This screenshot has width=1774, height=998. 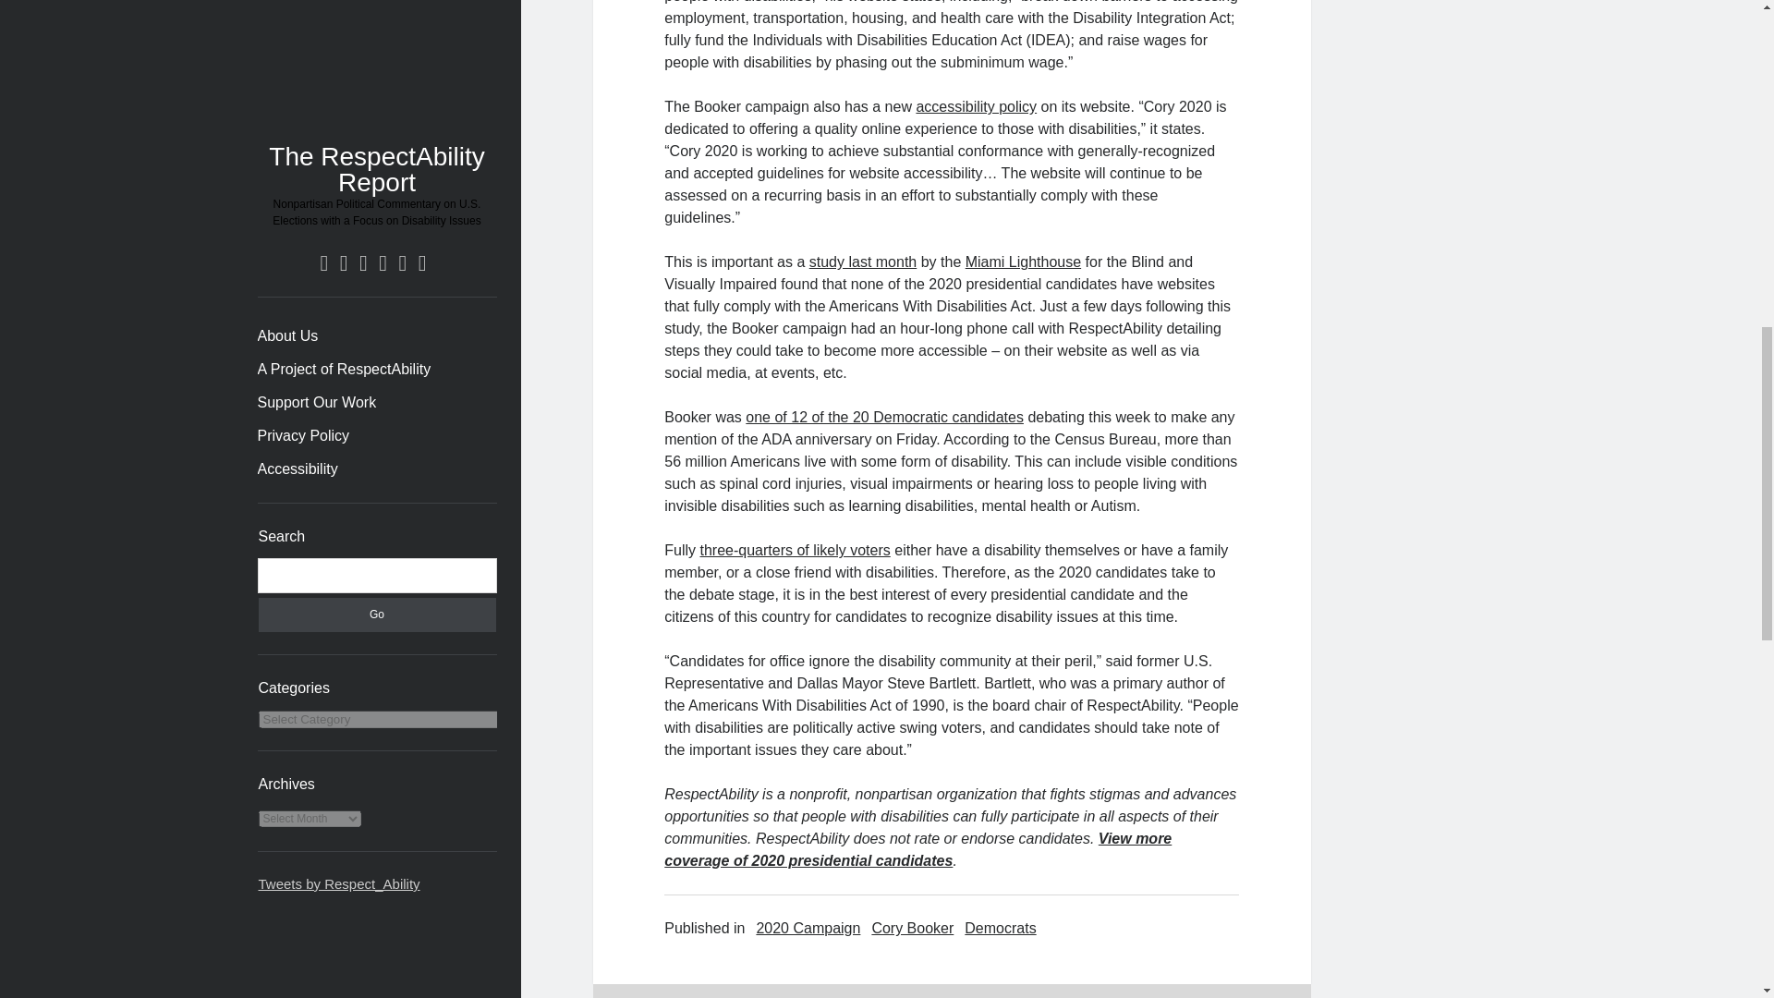 I want to click on View all posts in Democrats, so click(x=1000, y=928).